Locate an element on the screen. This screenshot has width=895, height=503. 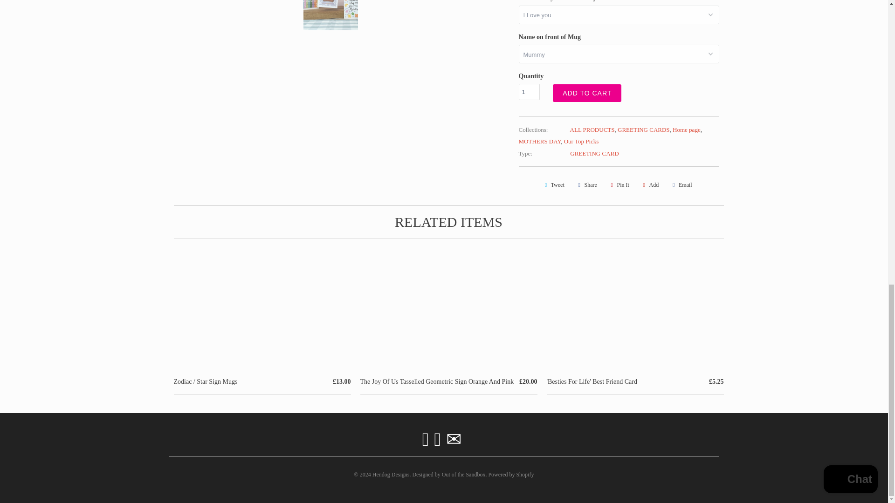
GREETING CARD is located at coordinates (594, 153).